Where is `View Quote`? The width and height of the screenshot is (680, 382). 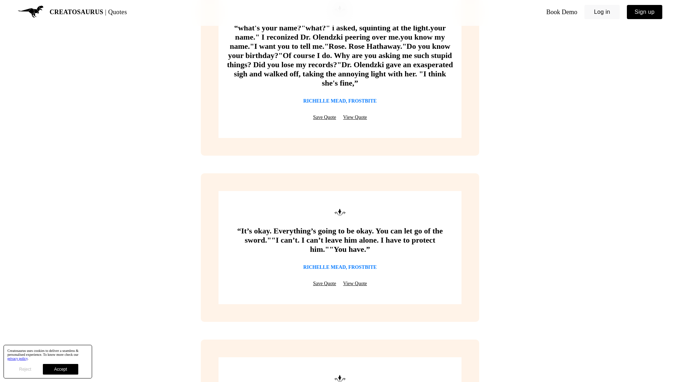 View Quote is located at coordinates (355, 284).